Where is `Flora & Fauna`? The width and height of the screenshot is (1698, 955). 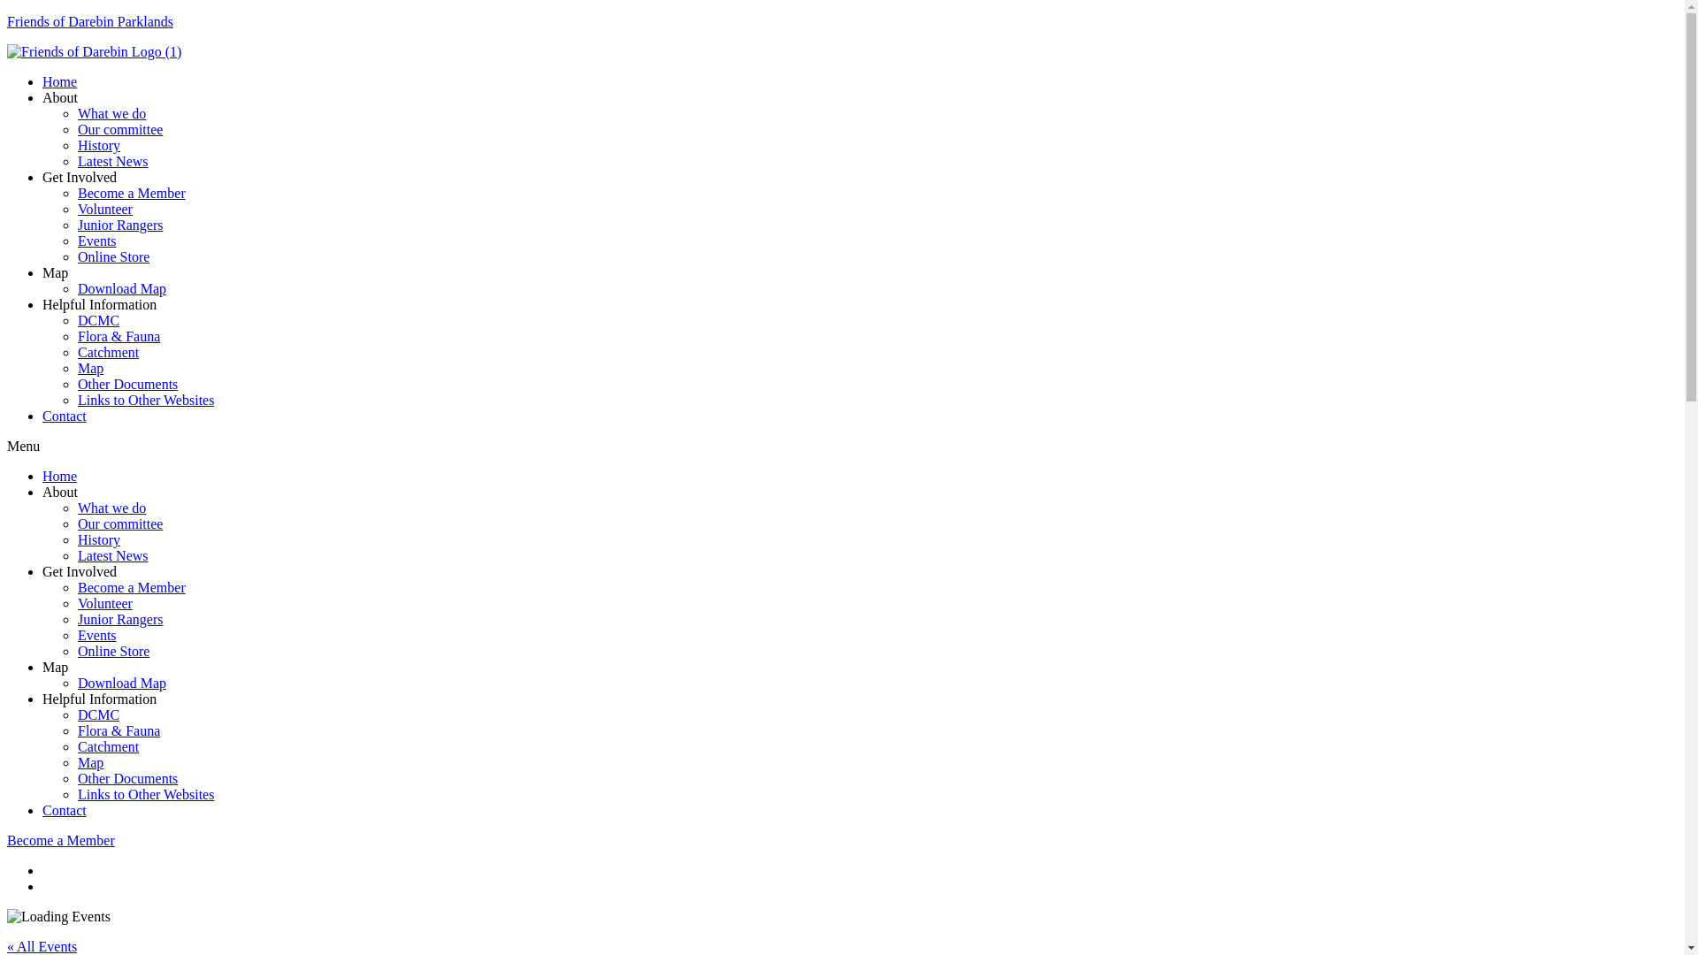 Flora & Fauna is located at coordinates (119, 336).